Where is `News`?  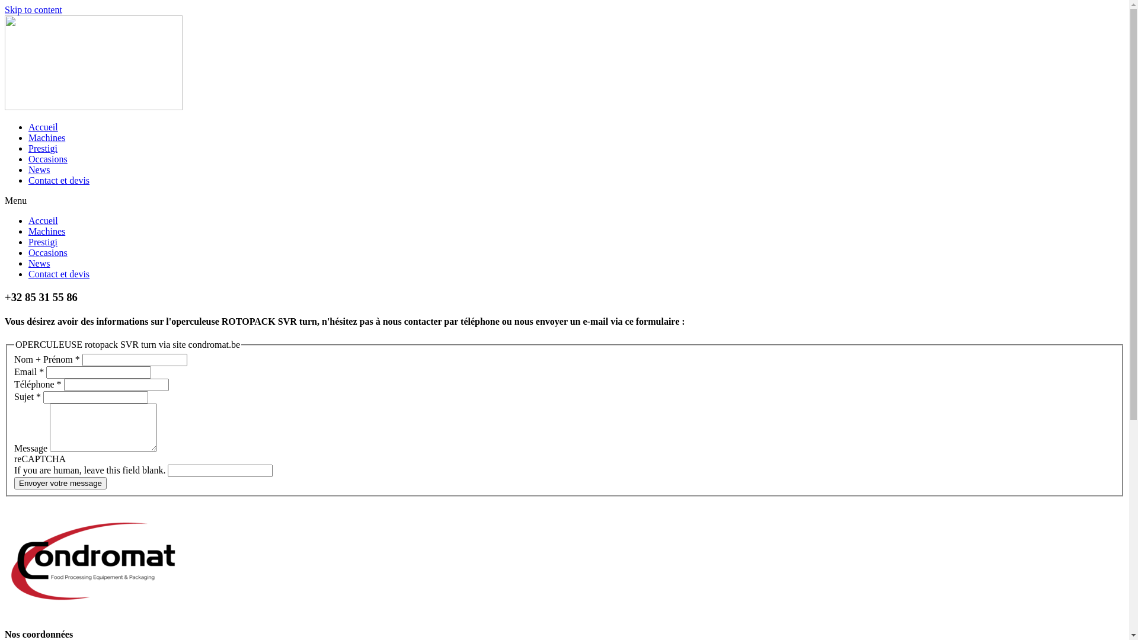
News is located at coordinates (39, 263).